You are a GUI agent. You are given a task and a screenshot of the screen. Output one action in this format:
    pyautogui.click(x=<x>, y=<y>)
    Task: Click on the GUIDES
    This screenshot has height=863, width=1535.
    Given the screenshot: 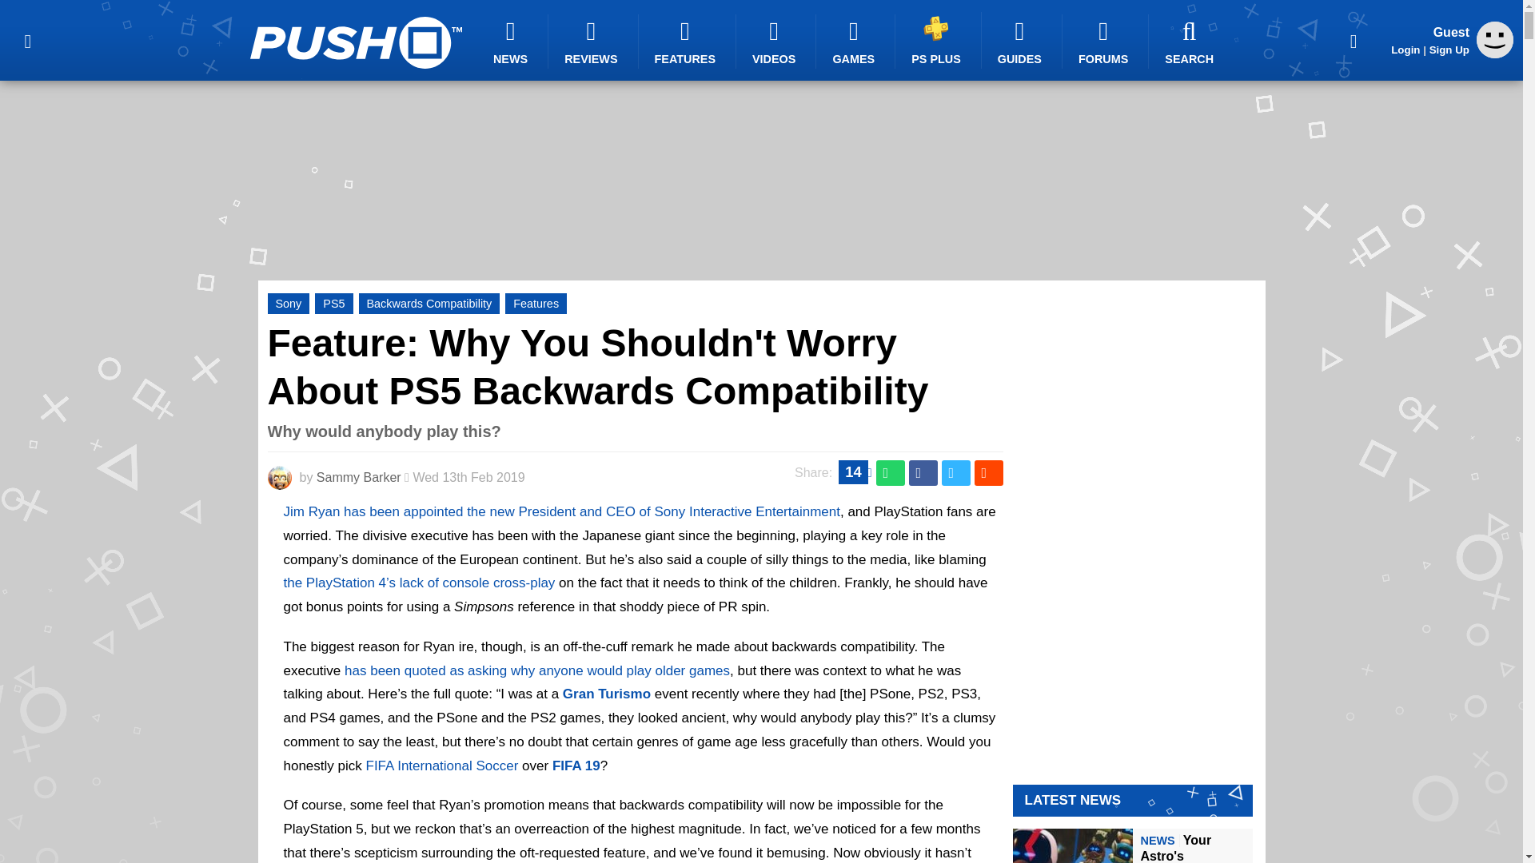 What is the action you would take?
    pyautogui.click(x=1022, y=42)
    